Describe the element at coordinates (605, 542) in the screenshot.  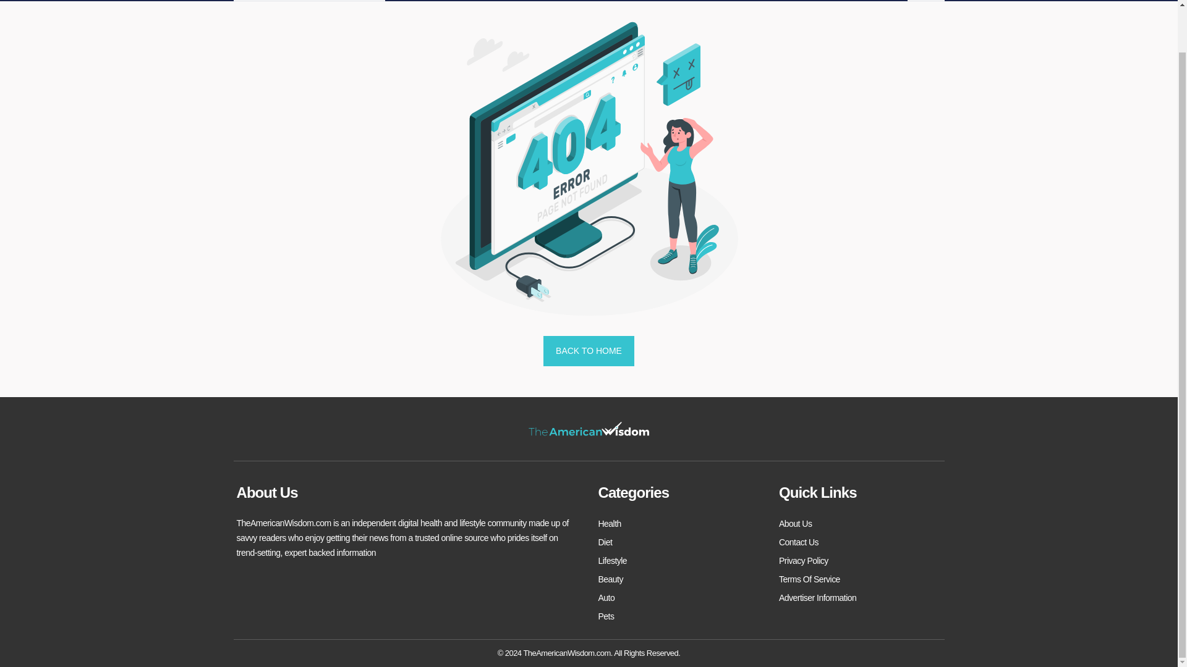
I see `Diet` at that location.